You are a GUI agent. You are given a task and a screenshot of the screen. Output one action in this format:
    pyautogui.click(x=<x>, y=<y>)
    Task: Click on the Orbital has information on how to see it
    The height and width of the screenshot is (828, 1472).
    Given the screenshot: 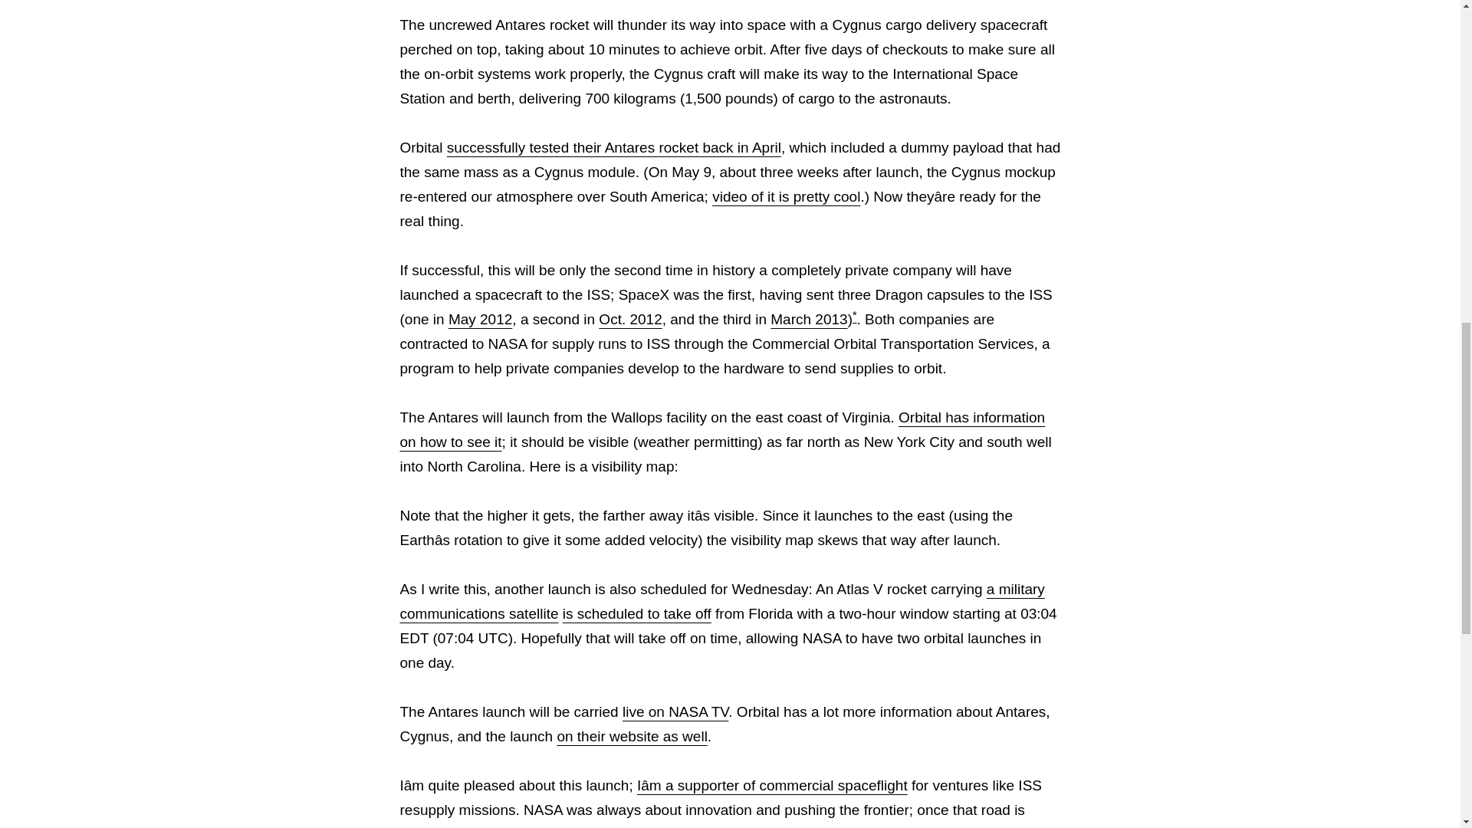 What is the action you would take?
    pyautogui.click(x=722, y=429)
    